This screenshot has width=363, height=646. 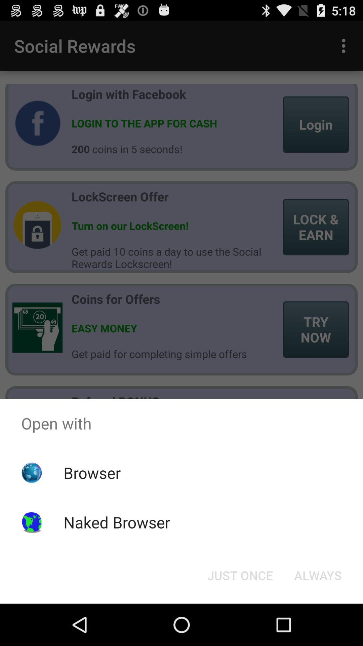 What do you see at coordinates (240, 575) in the screenshot?
I see `jump to just once item` at bounding box center [240, 575].